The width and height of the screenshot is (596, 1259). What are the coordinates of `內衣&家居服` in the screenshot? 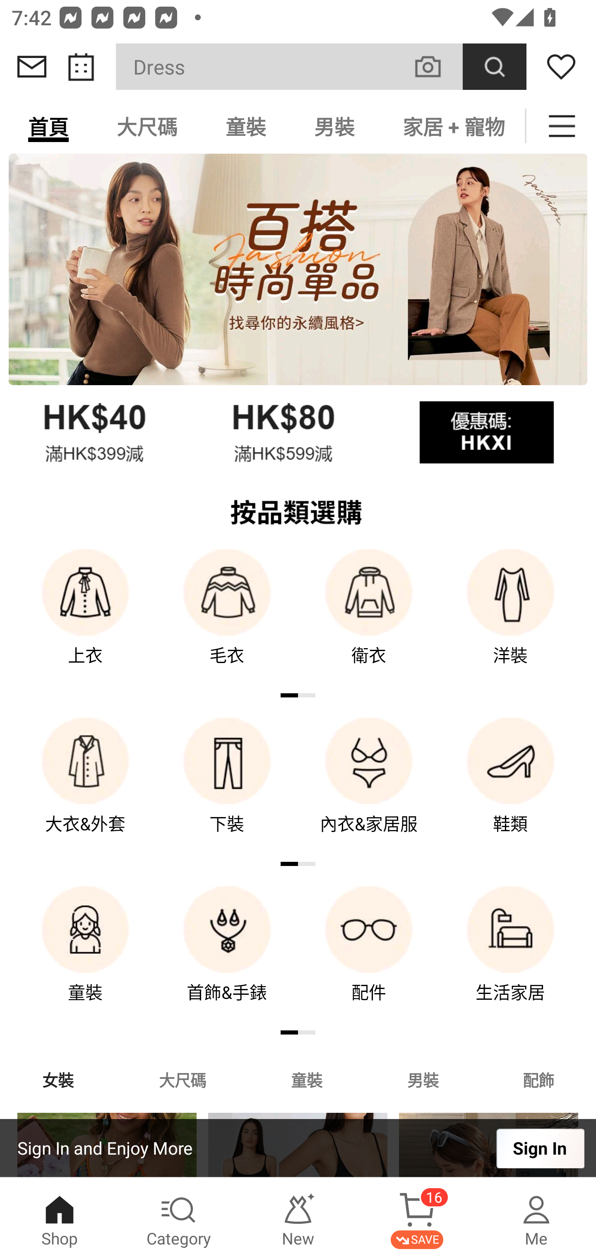 It's located at (369, 787).